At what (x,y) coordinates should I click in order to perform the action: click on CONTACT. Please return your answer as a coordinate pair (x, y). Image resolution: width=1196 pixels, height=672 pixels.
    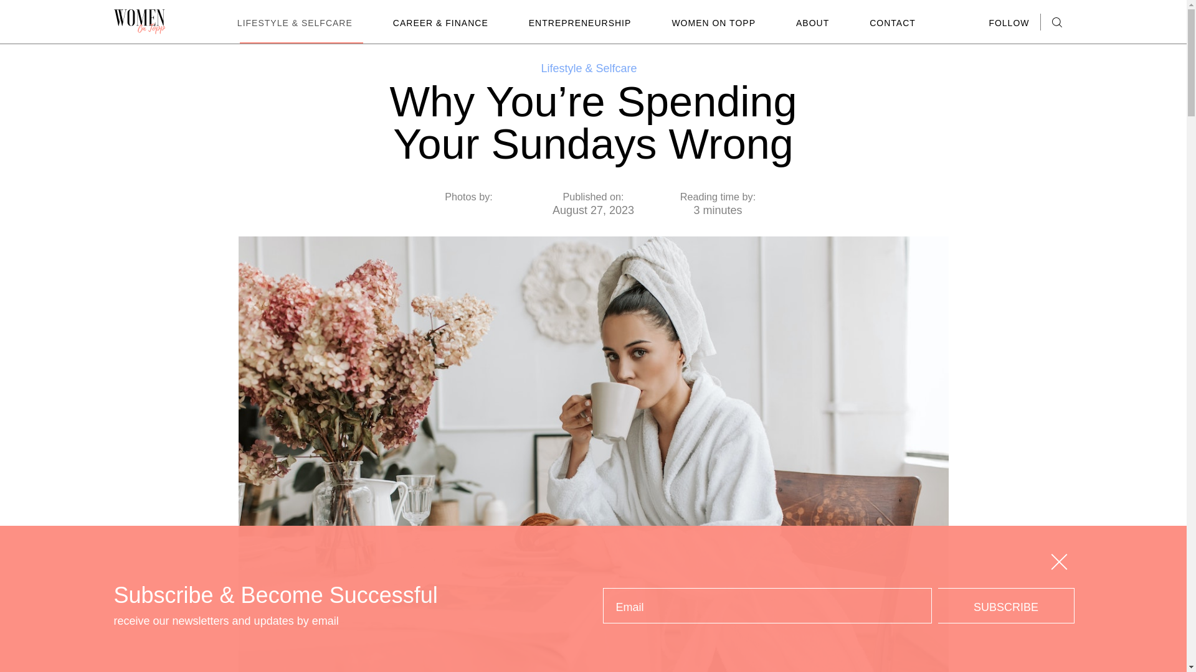
    Looking at the image, I should click on (892, 23).